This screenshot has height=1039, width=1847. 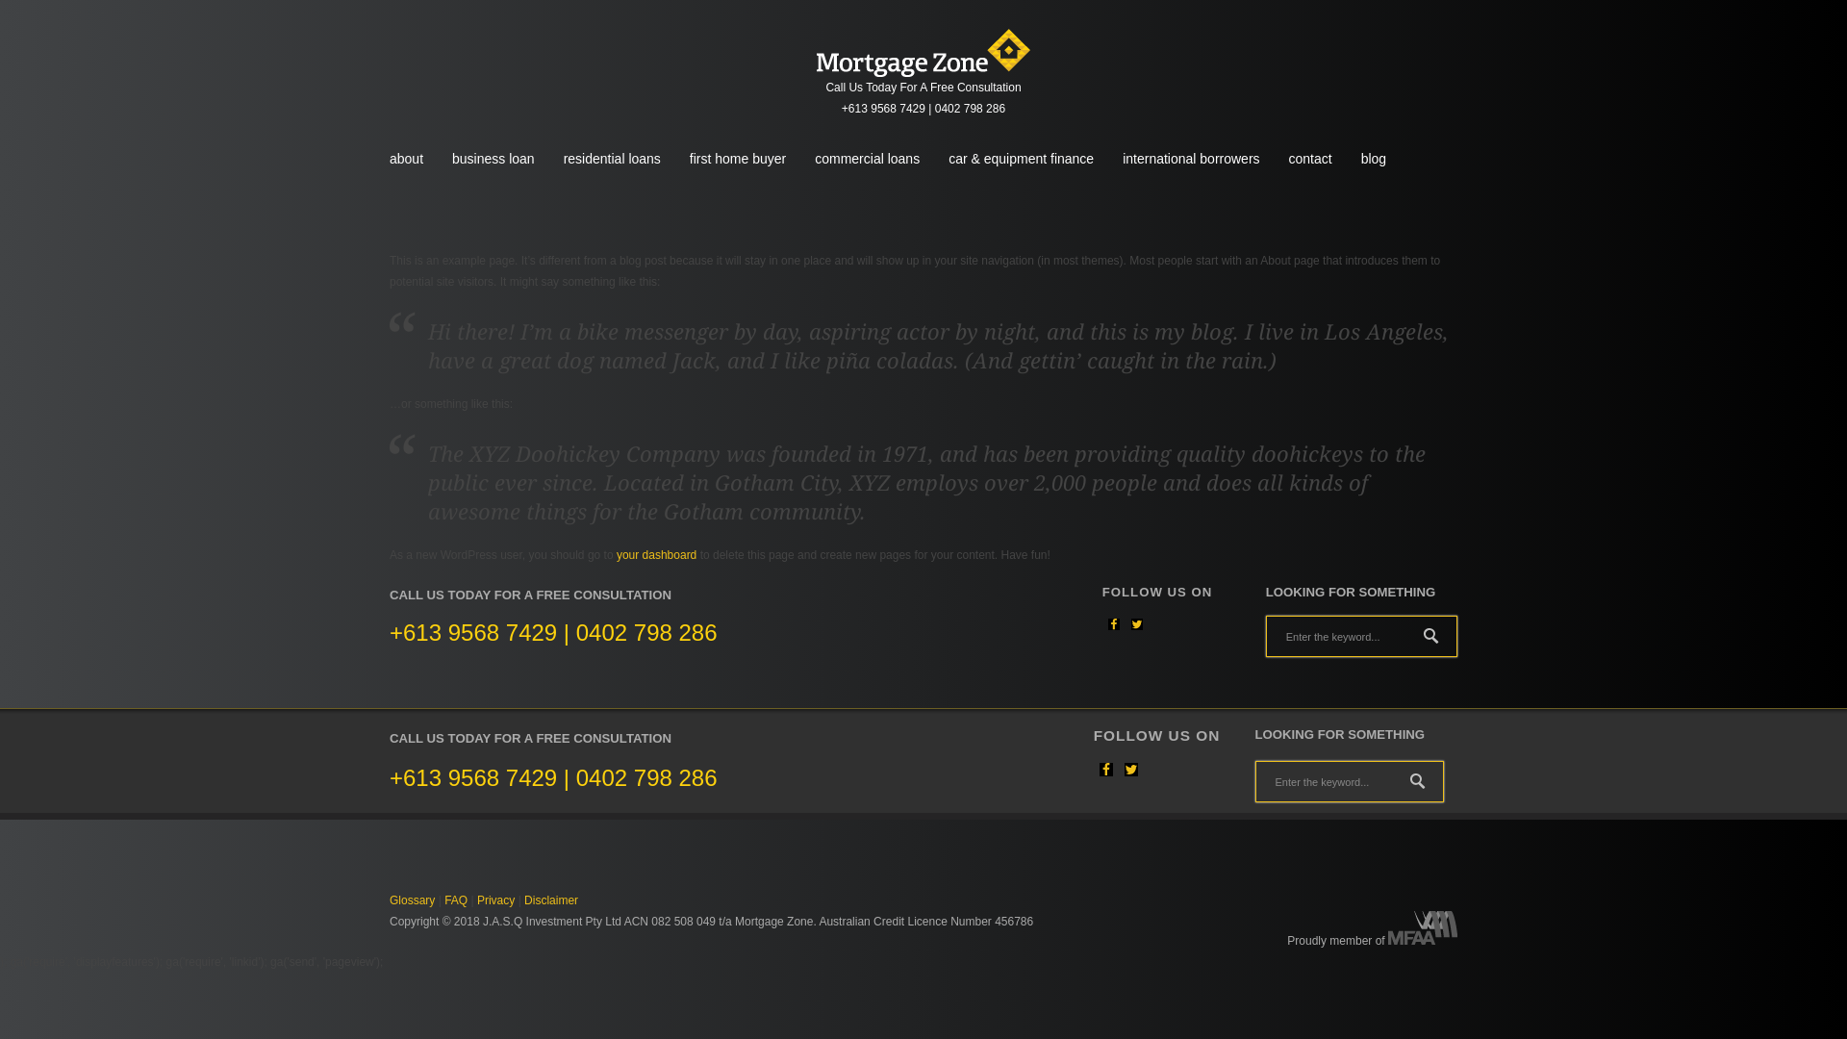 What do you see at coordinates (406, 160) in the screenshot?
I see `about` at bounding box center [406, 160].